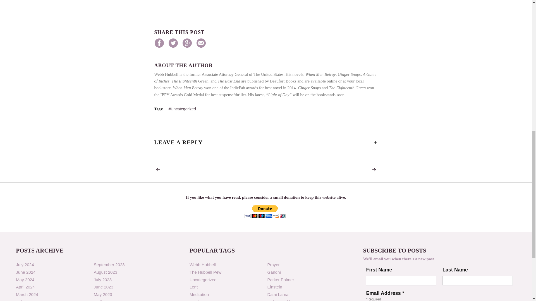 Image resolution: width=536 pixels, height=301 pixels. I want to click on Dalai Lama Tag, so click(277, 294).